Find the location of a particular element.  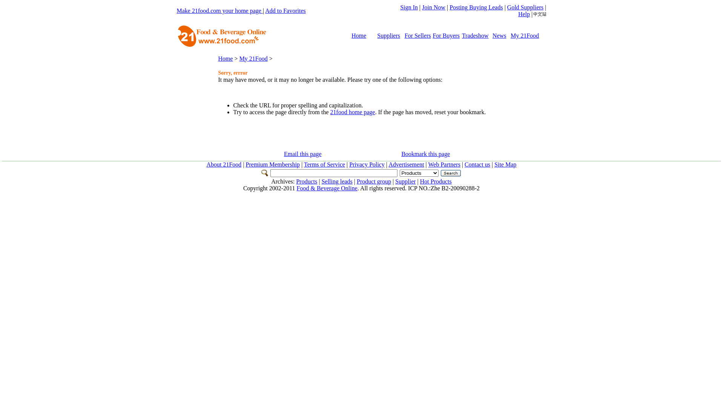

Advertisement is located at coordinates (406, 164).